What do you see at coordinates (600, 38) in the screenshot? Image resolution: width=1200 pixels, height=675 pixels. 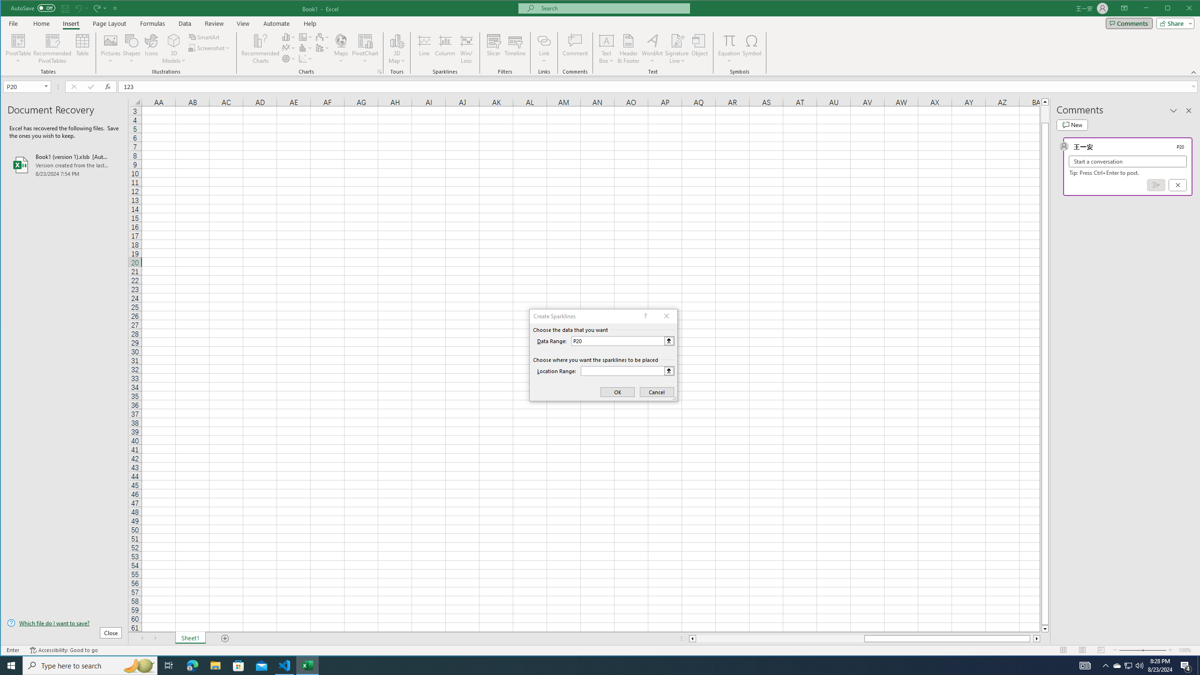 I see `Class: MsoCommandBar` at bounding box center [600, 38].